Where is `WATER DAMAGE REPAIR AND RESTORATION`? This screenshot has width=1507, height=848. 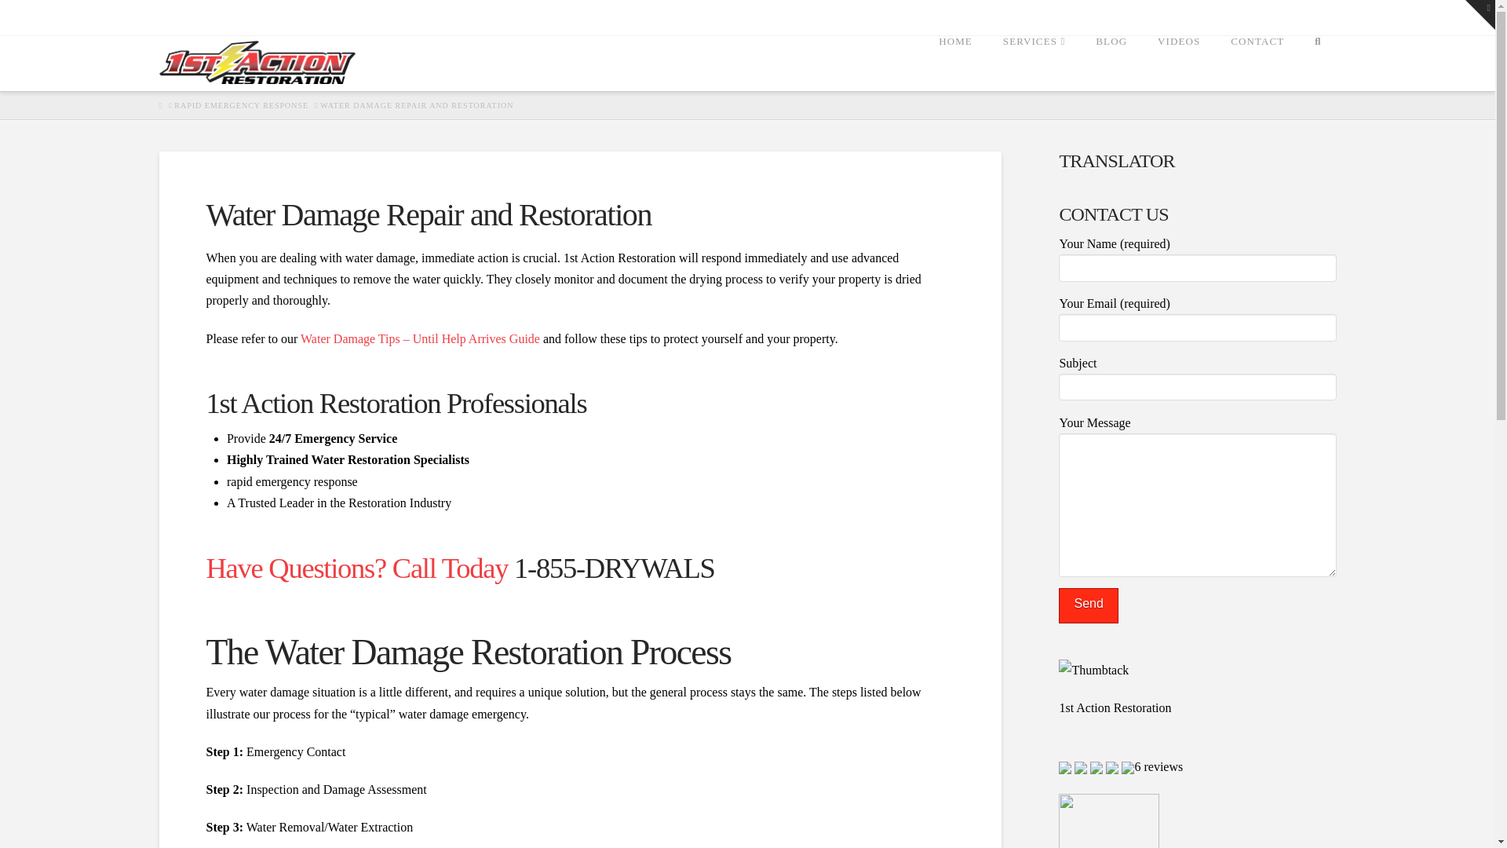
WATER DAMAGE REPAIR AND RESTORATION is located at coordinates (416, 105).